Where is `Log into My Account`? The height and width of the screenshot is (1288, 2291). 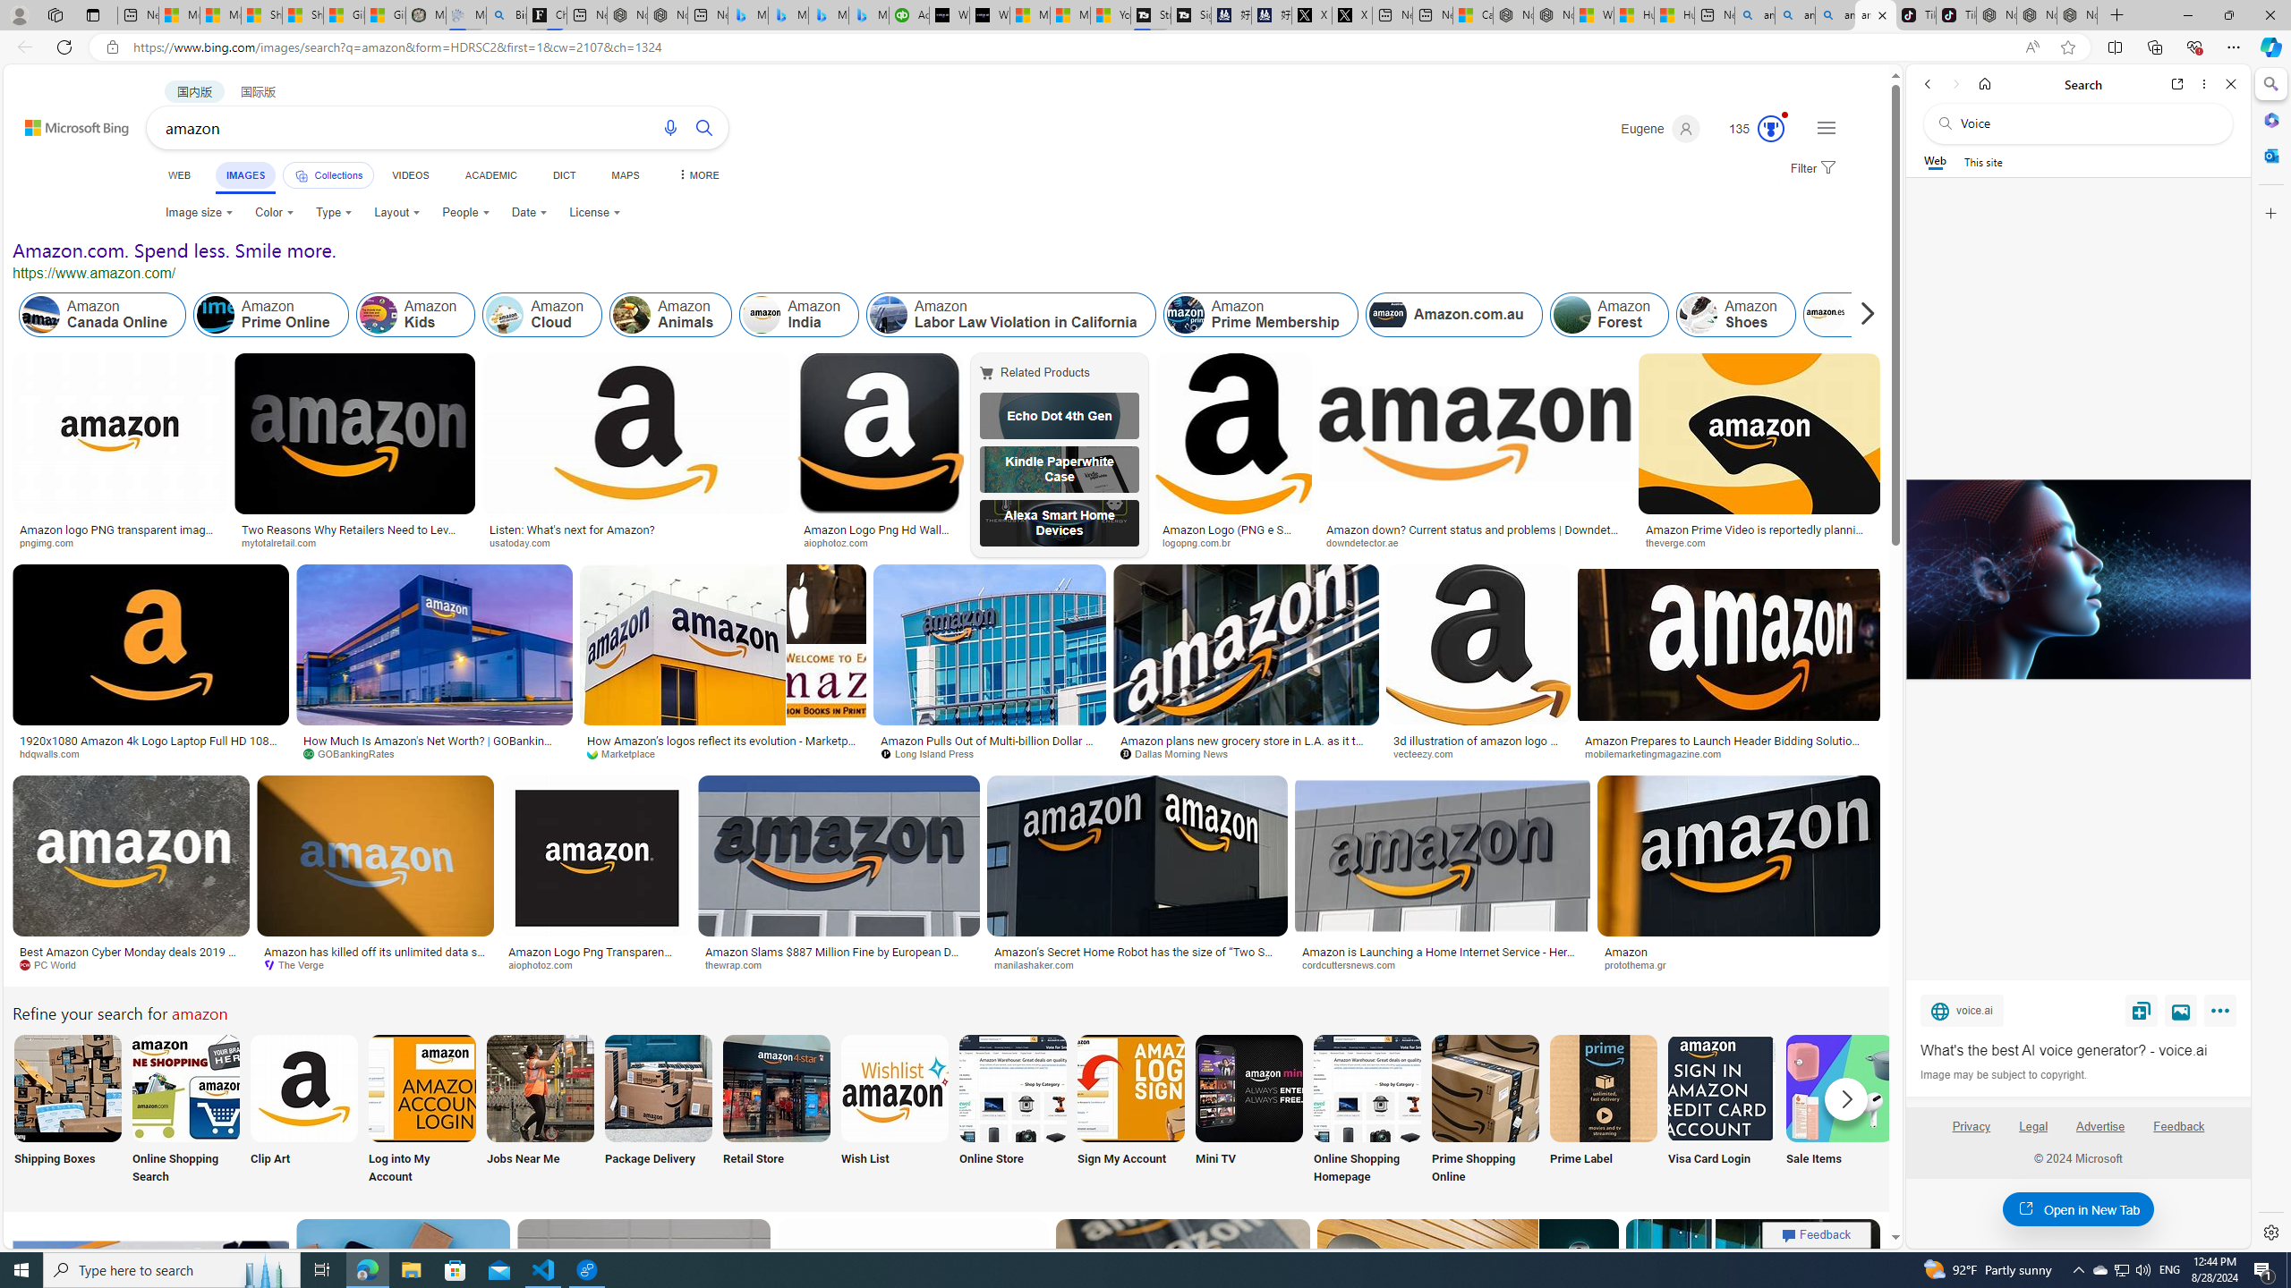
Log into My Account is located at coordinates (422, 1111).